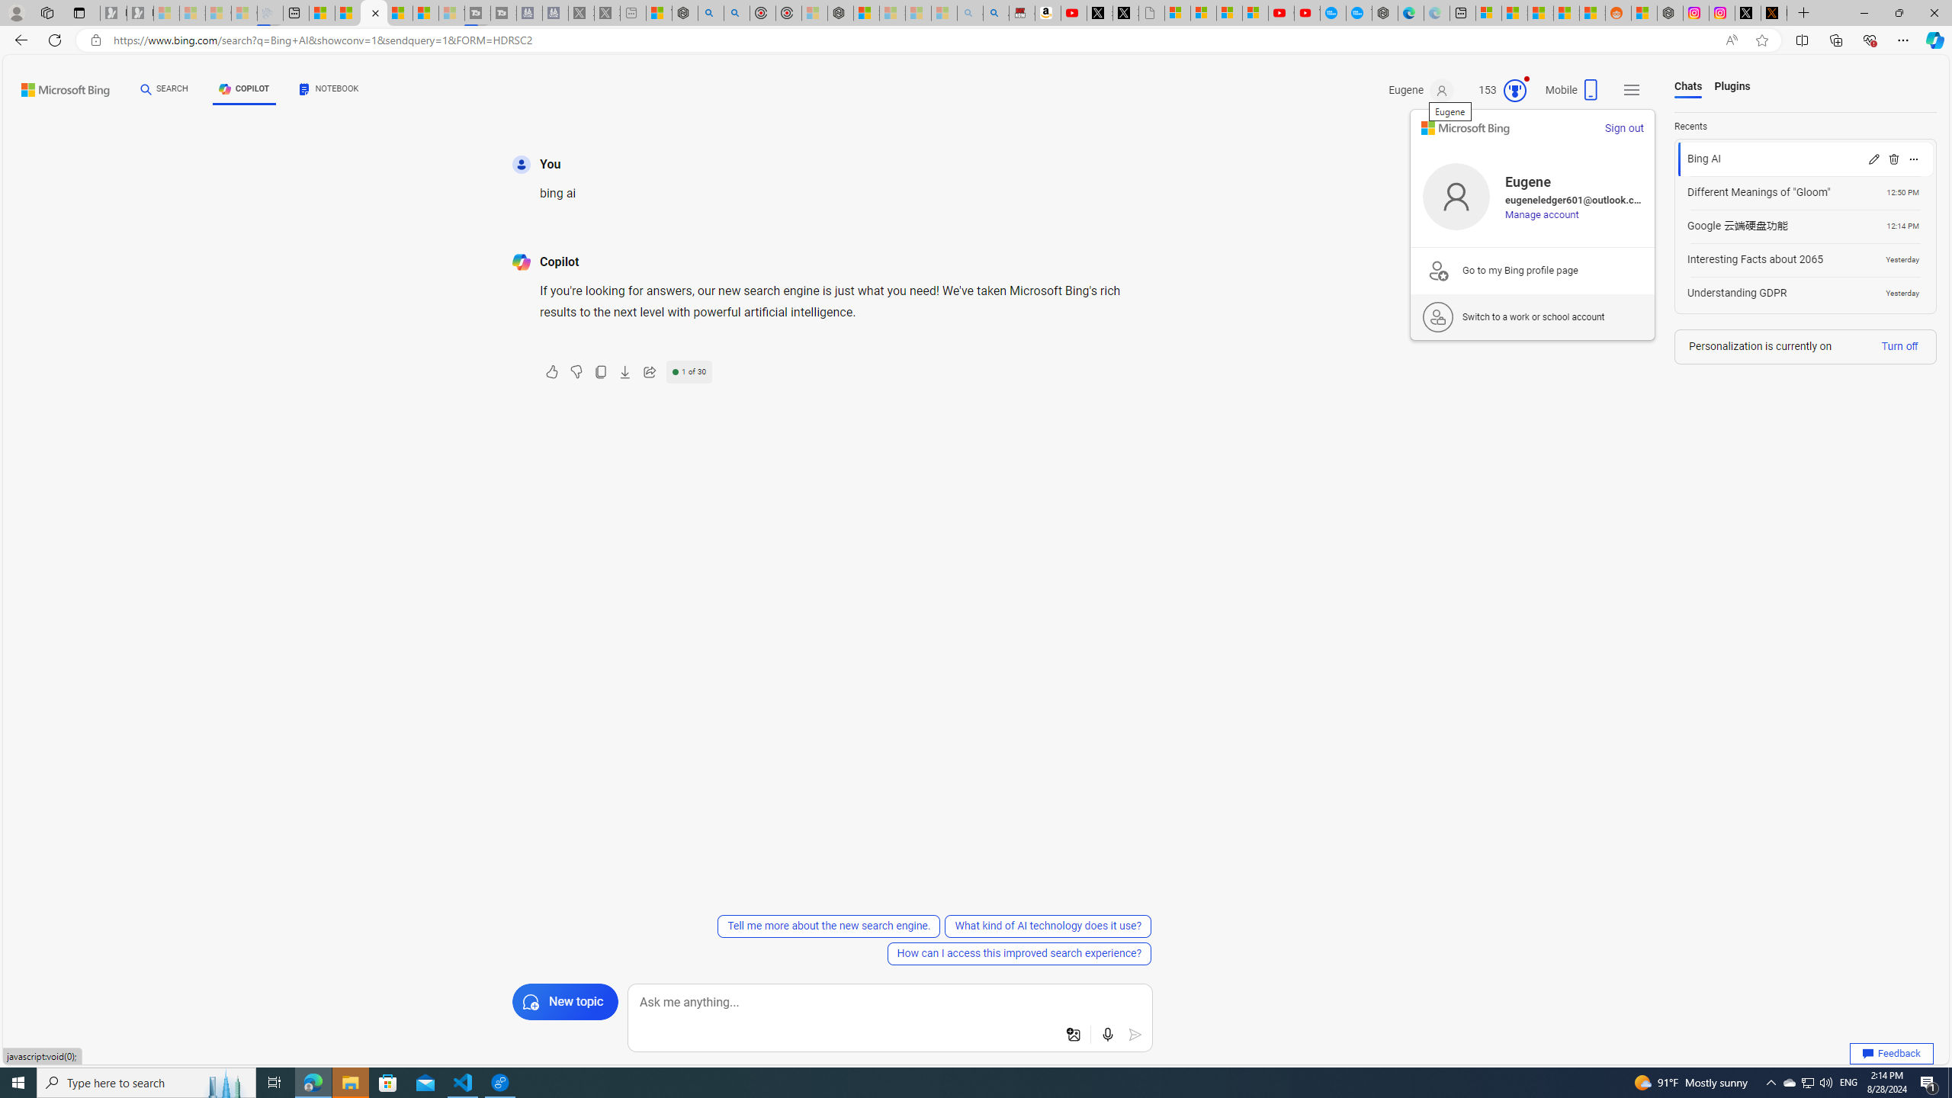 This screenshot has width=1952, height=1098. What do you see at coordinates (1279, 13) in the screenshot?
I see `Gloom - YouTube` at bounding box center [1279, 13].